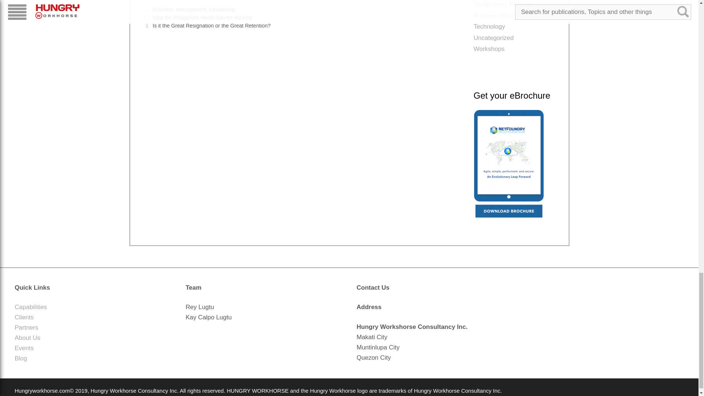 This screenshot has height=396, width=704. I want to click on Is it the Great Resignation or the Great Retention?, so click(211, 25).